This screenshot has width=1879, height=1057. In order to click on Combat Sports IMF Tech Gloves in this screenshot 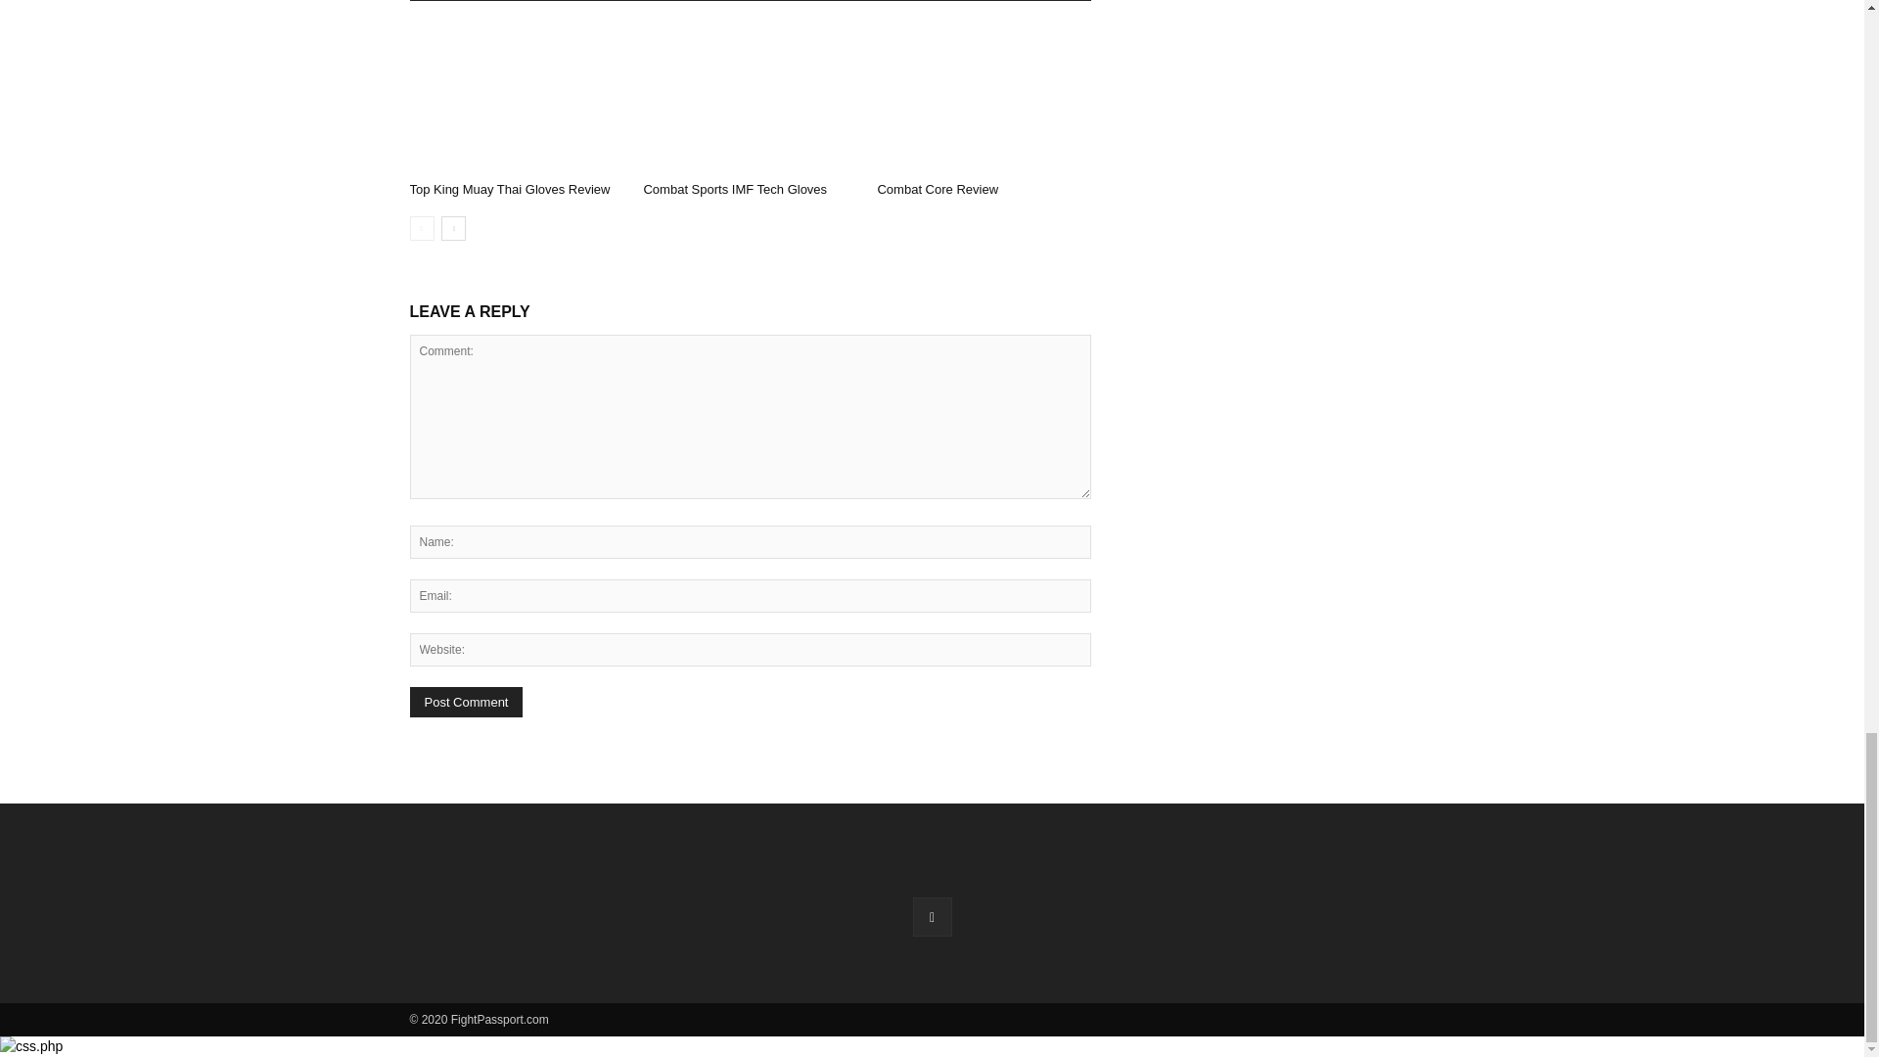, I will do `click(750, 100)`.